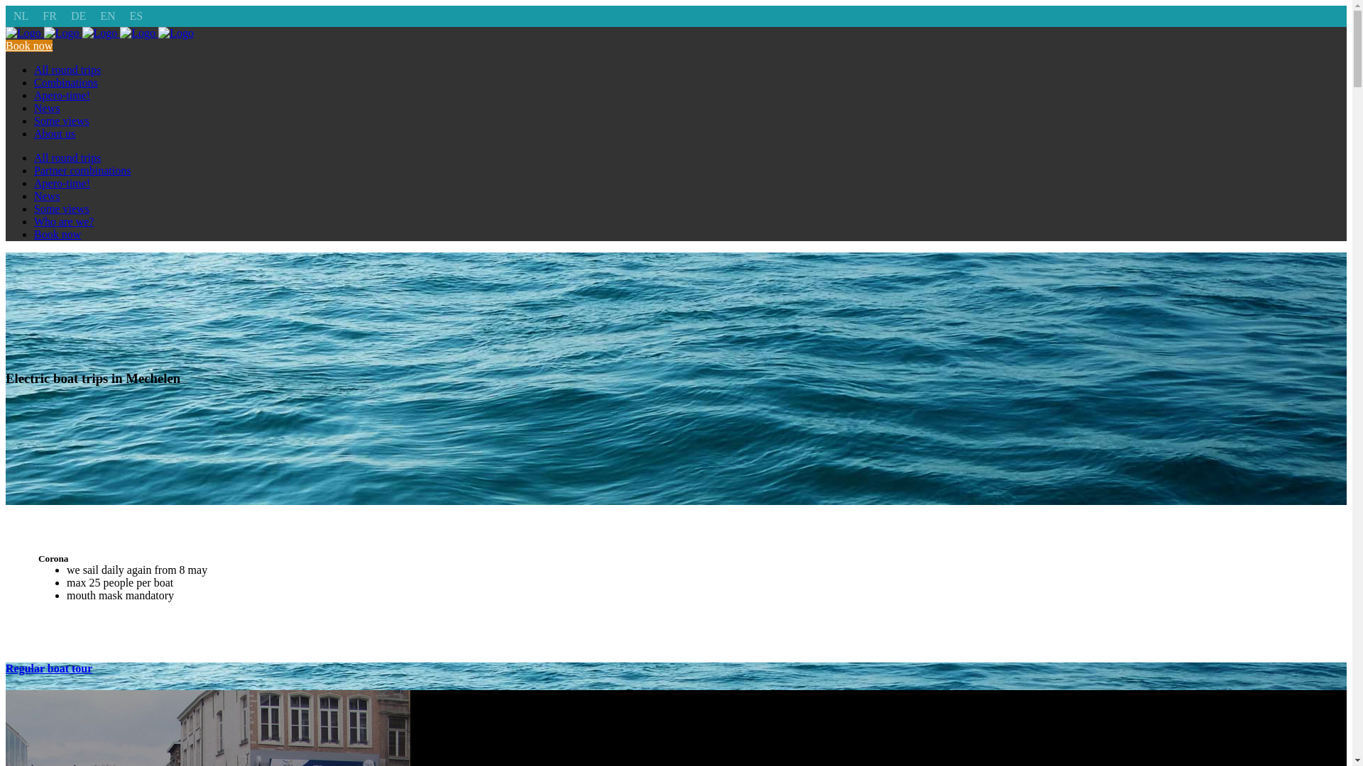 Image resolution: width=1363 pixels, height=766 pixels. I want to click on All round trips, so click(67, 70).